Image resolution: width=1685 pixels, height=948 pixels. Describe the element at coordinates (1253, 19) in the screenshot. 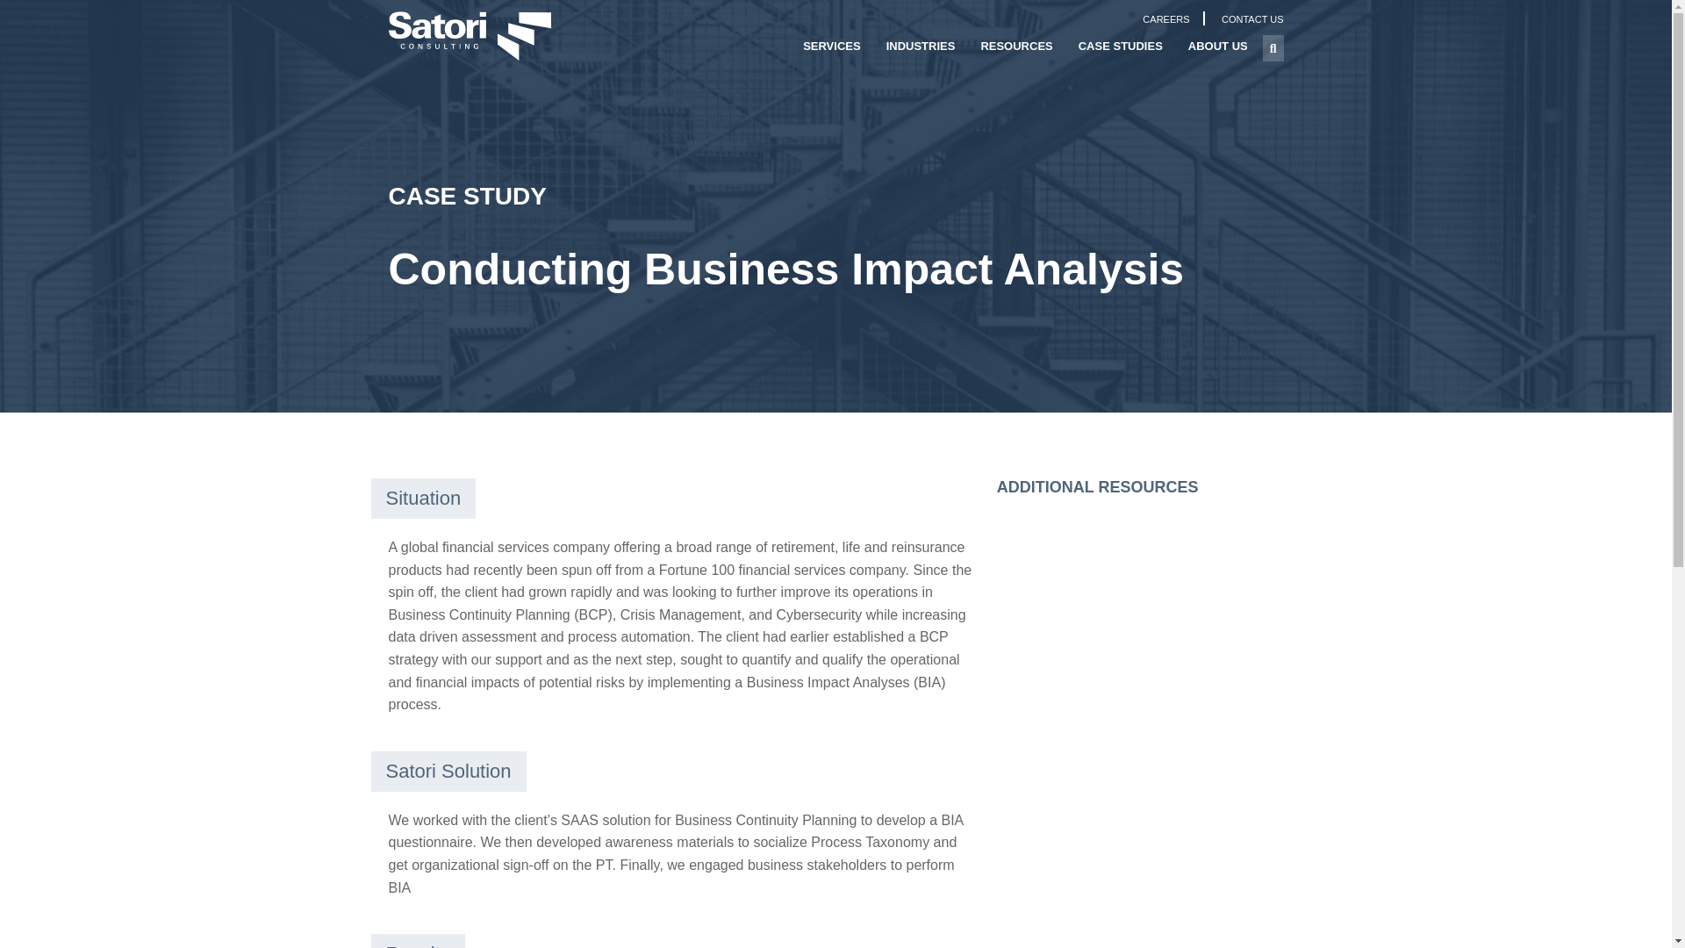

I see `CONTACT US` at that location.